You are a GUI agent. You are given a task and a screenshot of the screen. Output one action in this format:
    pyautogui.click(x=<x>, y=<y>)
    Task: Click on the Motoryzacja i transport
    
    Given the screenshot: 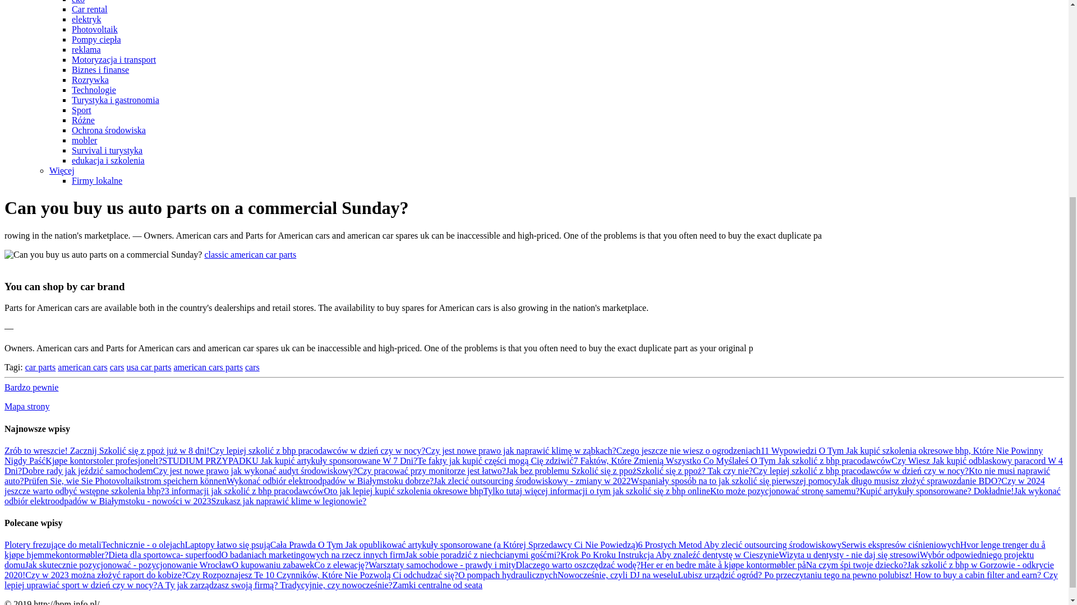 What is the action you would take?
    pyautogui.click(x=114, y=59)
    